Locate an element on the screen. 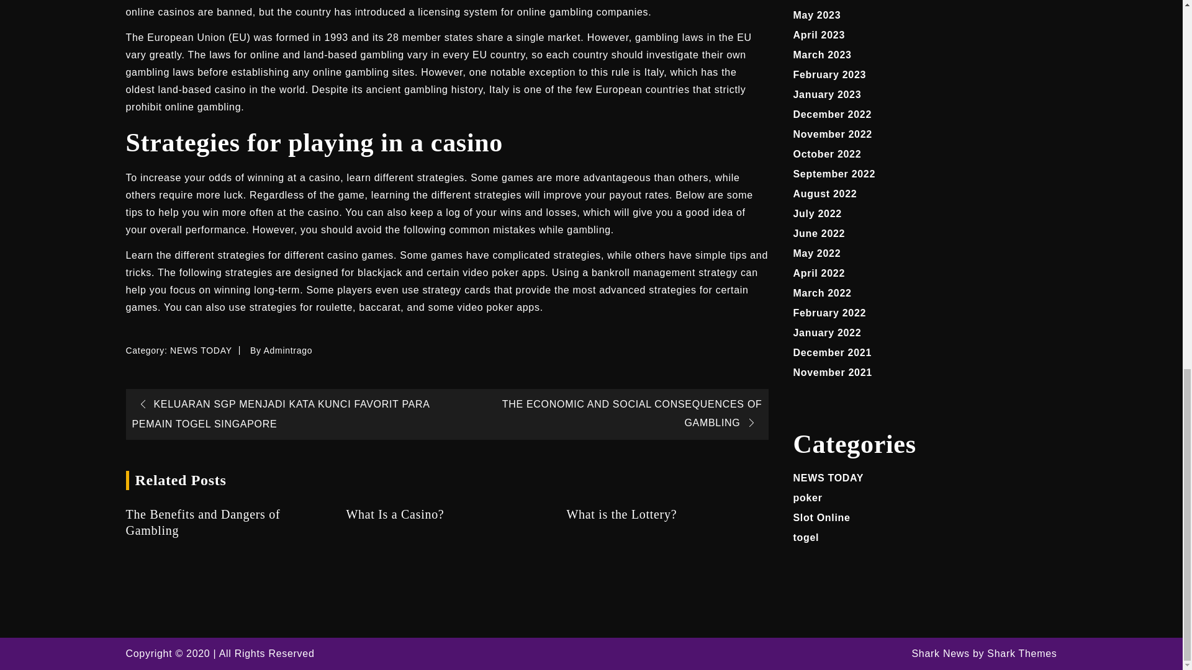 The width and height of the screenshot is (1192, 670). What is the Lottery? is located at coordinates (667, 514).